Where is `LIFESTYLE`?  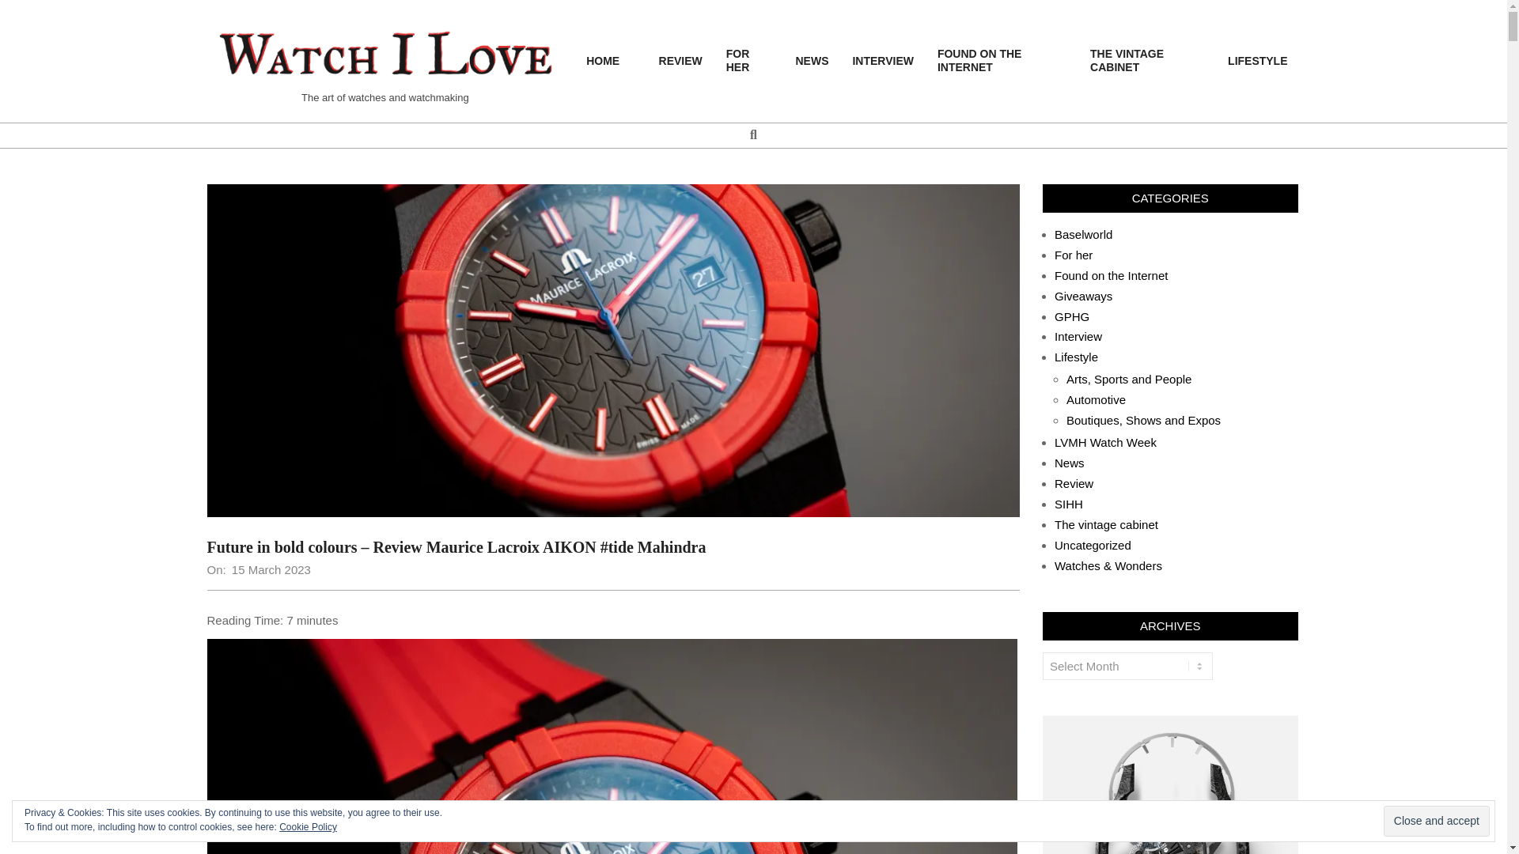
LIFESTYLE is located at coordinates (1257, 62).